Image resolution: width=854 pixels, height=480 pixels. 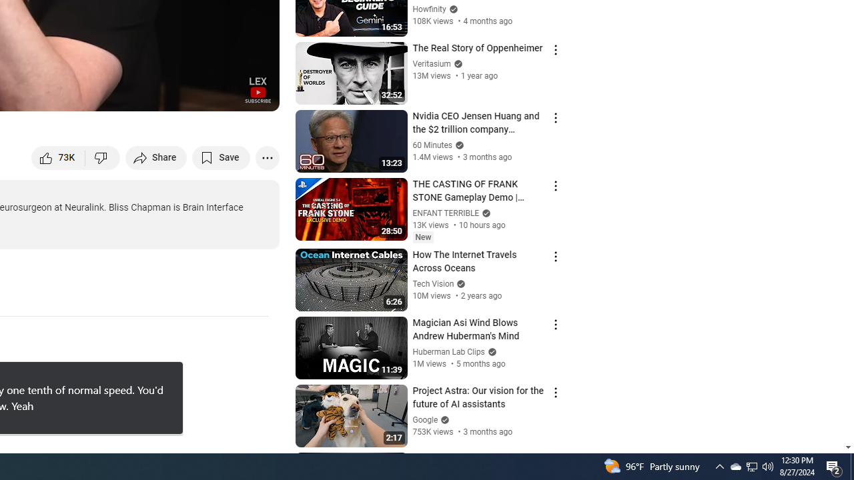 What do you see at coordinates (222, 157) in the screenshot?
I see `Save to playlist` at bounding box center [222, 157].